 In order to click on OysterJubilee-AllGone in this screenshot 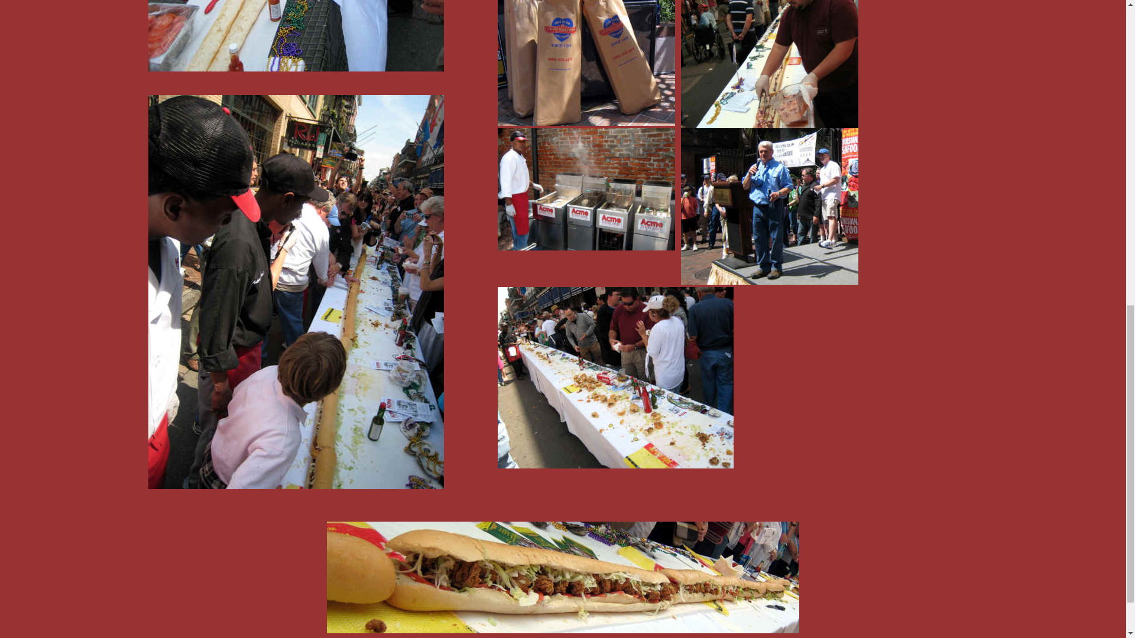, I will do `click(615, 377)`.